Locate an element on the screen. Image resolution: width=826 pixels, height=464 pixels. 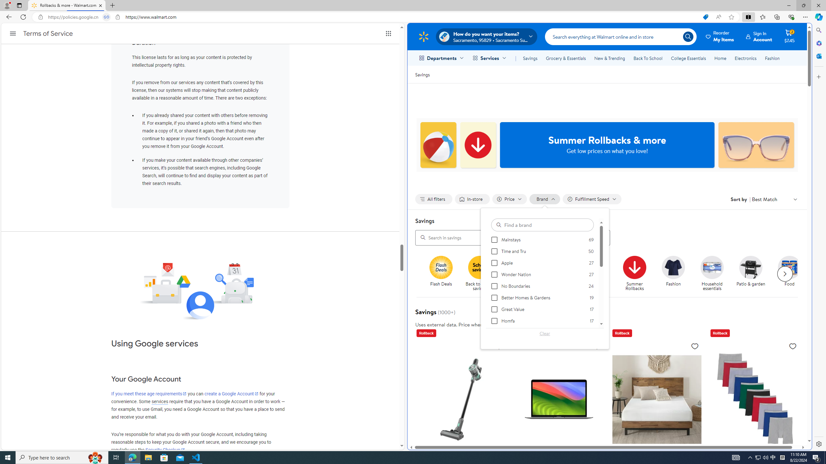
Next slide for chipModuleWithImages list is located at coordinates (785, 274).